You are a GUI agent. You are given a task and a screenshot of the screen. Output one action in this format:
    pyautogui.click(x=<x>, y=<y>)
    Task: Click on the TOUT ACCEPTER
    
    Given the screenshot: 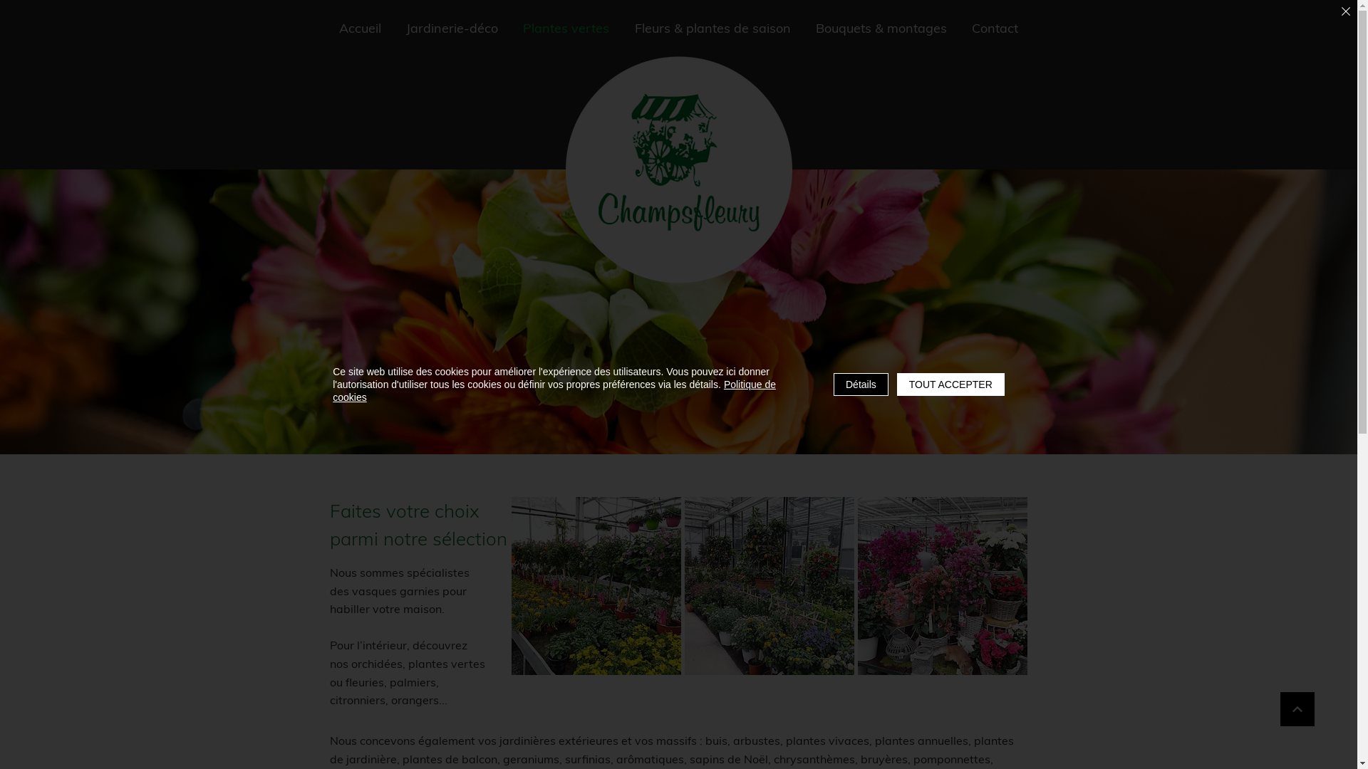 What is the action you would take?
    pyautogui.click(x=950, y=384)
    